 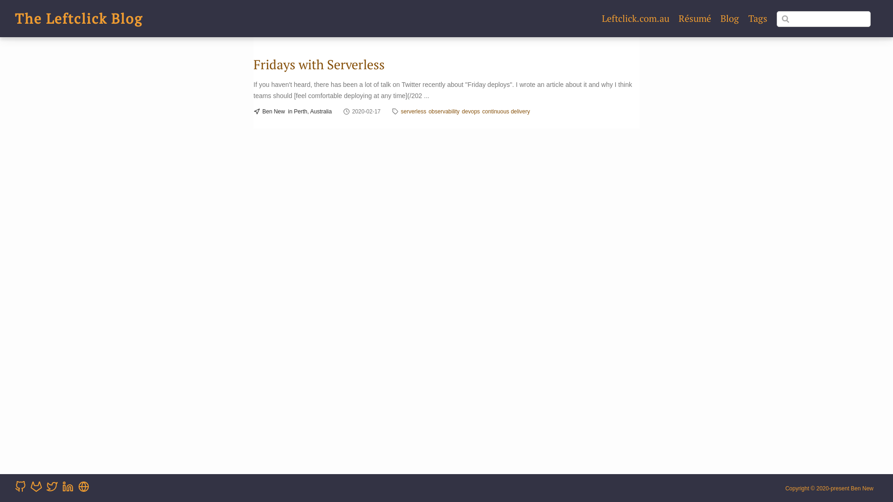 I want to click on observability, so click(x=444, y=112).